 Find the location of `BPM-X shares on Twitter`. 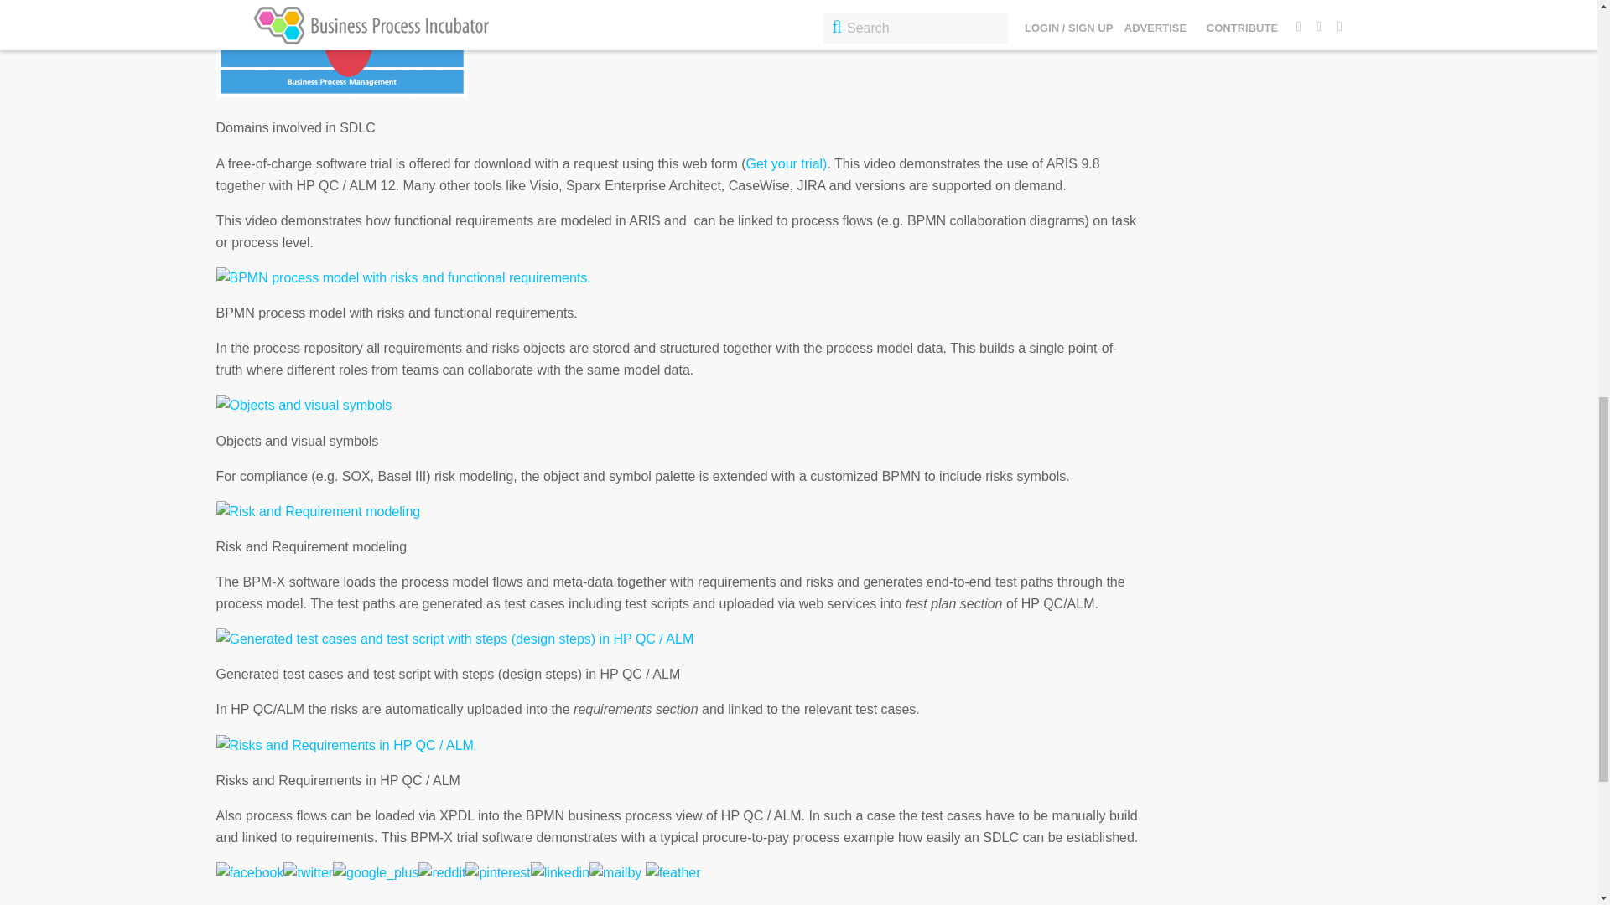

BPM-X shares on Twitter is located at coordinates (308, 871).